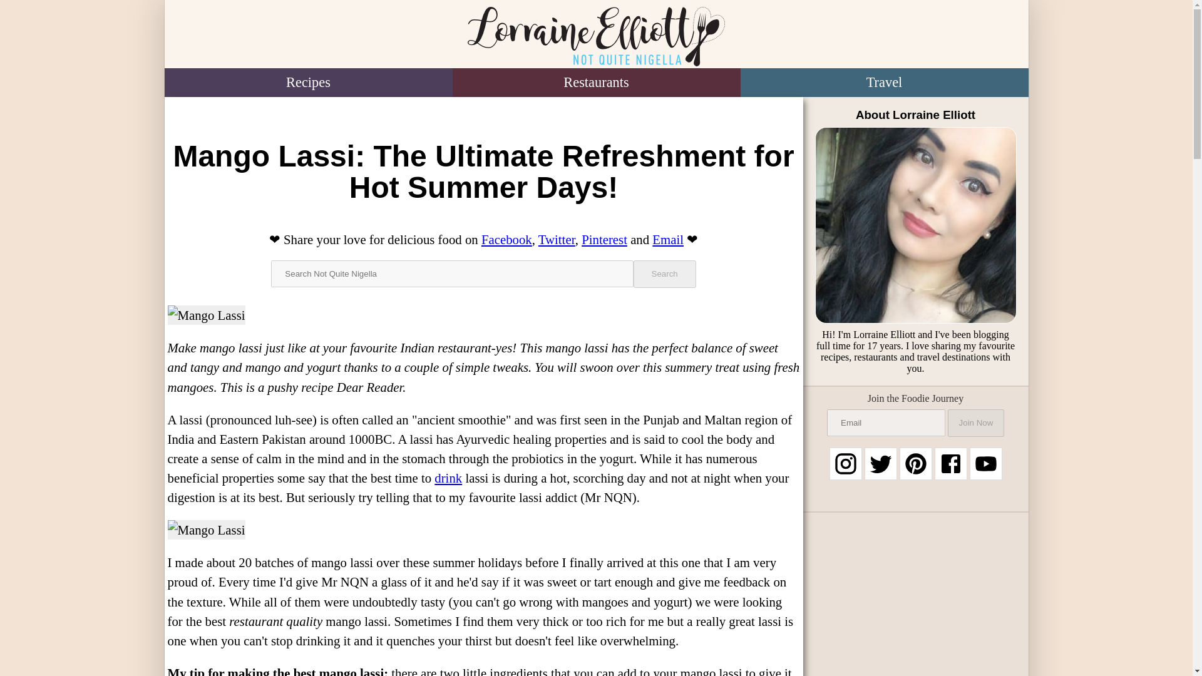 Image resolution: width=1202 pixels, height=676 pixels. Describe the element at coordinates (557, 239) in the screenshot. I see `Twitter` at that location.